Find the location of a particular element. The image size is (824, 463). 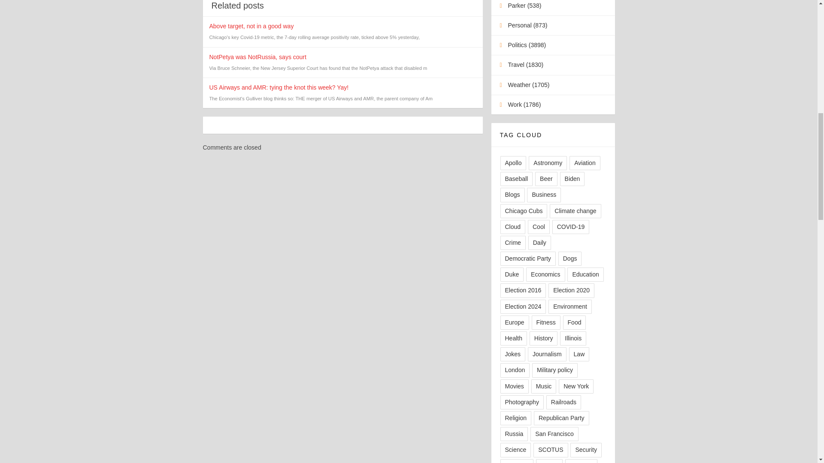

NotPetya was NotRussia, says court is located at coordinates (257, 57).